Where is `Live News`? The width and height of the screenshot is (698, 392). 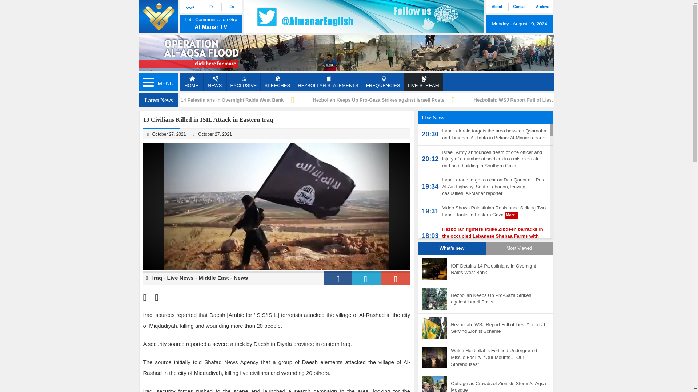 Live News is located at coordinates (180, 278).